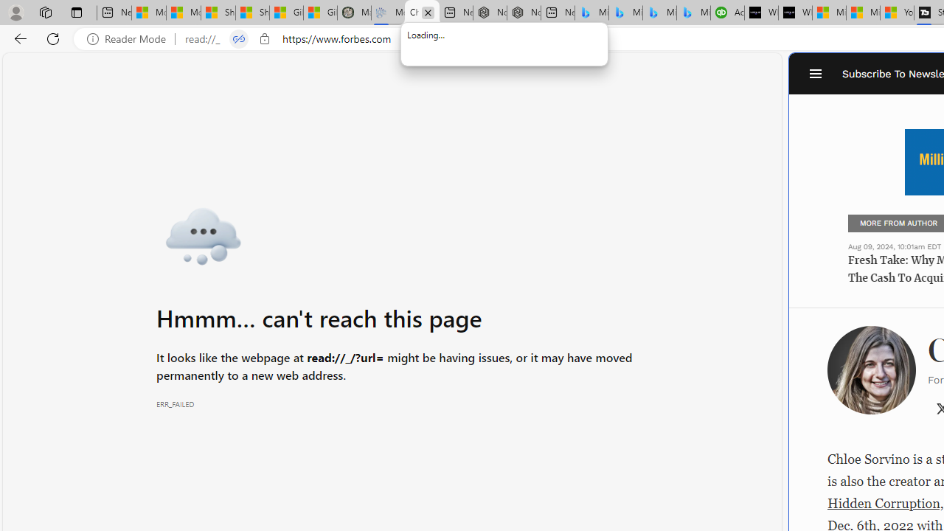  What do you see at coordinates (239, 39) in the screenshot?
I see `Tabs in split screen` at bounding box center [239, 39].